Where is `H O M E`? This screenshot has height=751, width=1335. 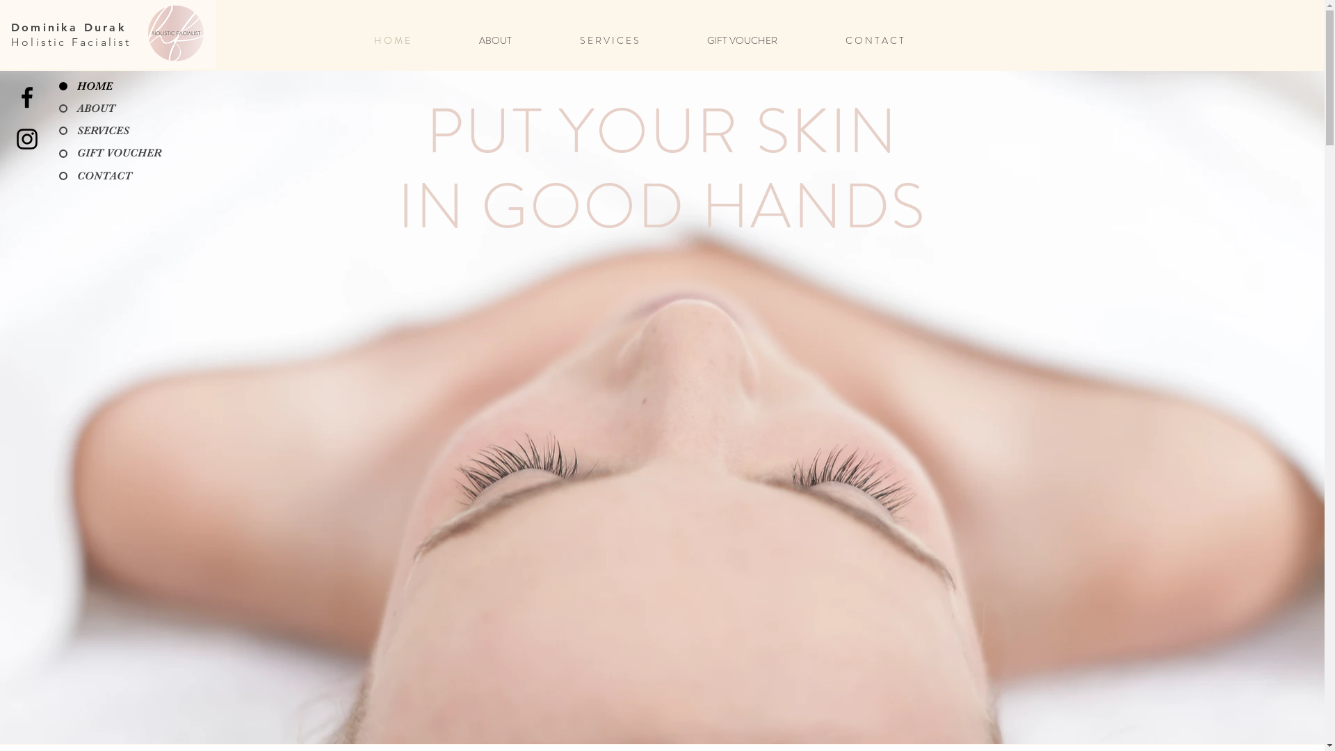 H O M E is located at coordinates (416, 40).